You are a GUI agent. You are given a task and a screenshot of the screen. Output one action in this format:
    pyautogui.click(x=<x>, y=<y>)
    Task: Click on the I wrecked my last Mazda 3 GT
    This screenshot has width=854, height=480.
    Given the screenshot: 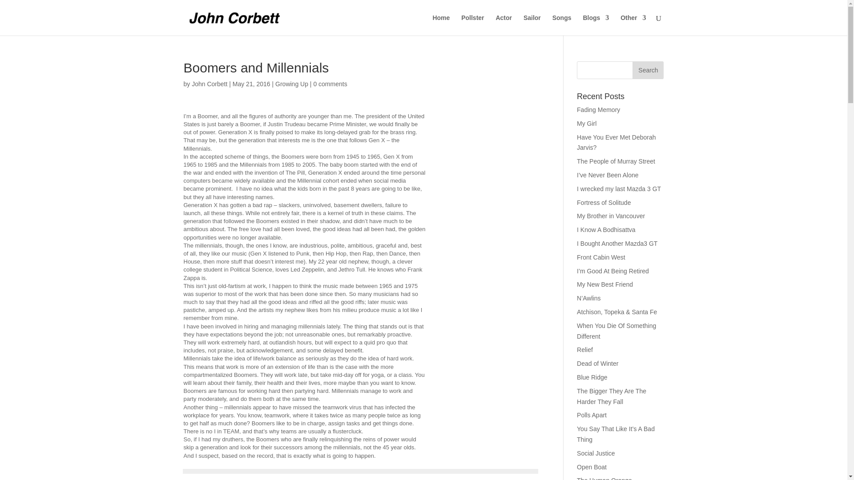 What is the action you would take?
    pyautogui.click(x=619, y=188)
    